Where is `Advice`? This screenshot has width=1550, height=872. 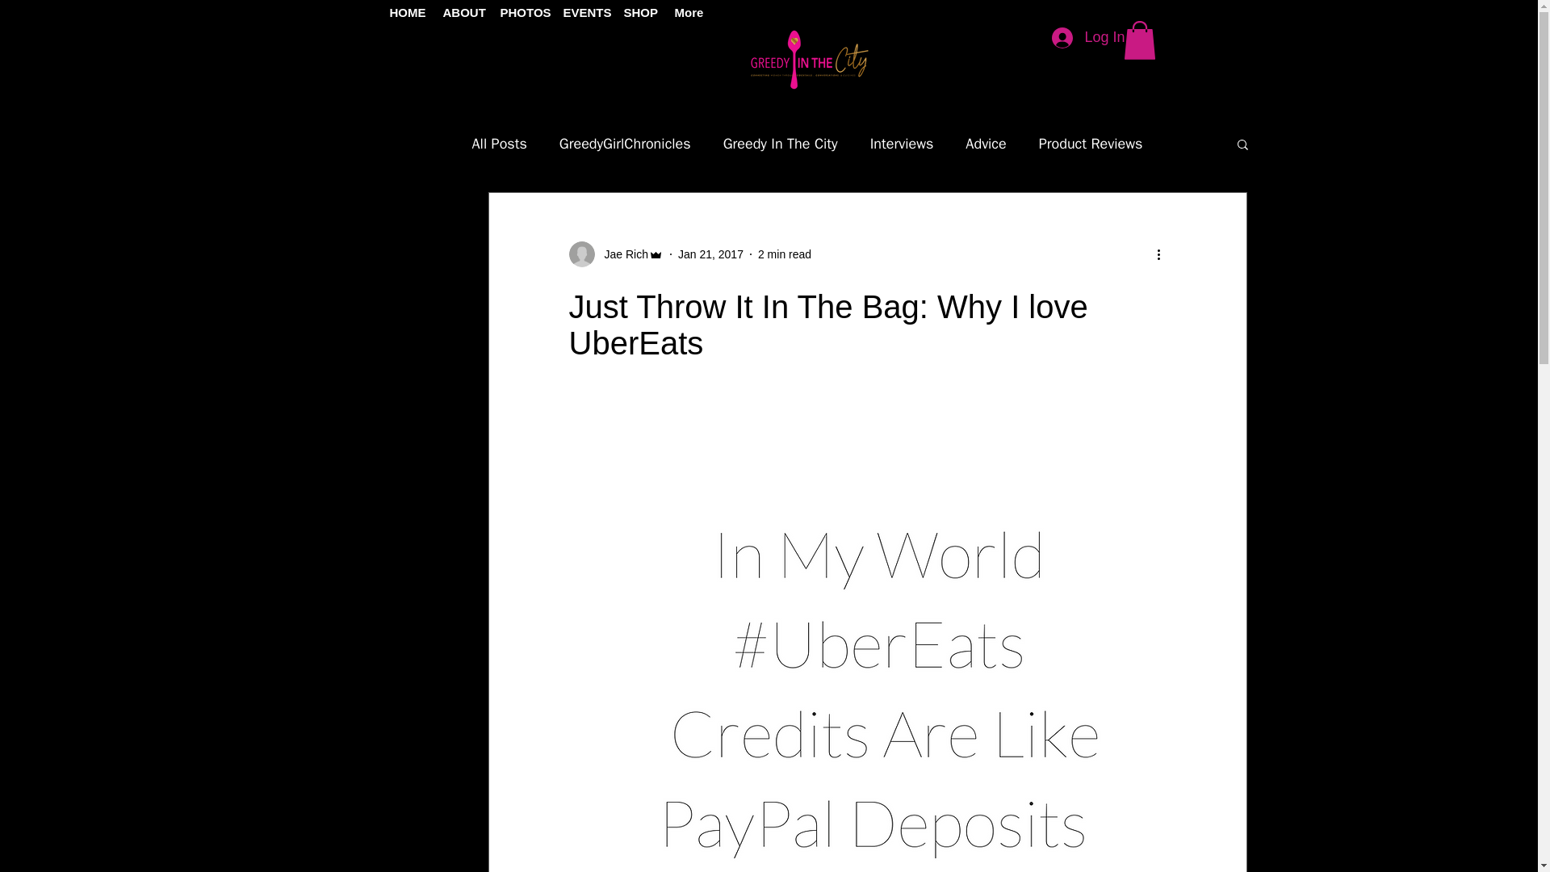
Advice is located at coordinates (986, 144).